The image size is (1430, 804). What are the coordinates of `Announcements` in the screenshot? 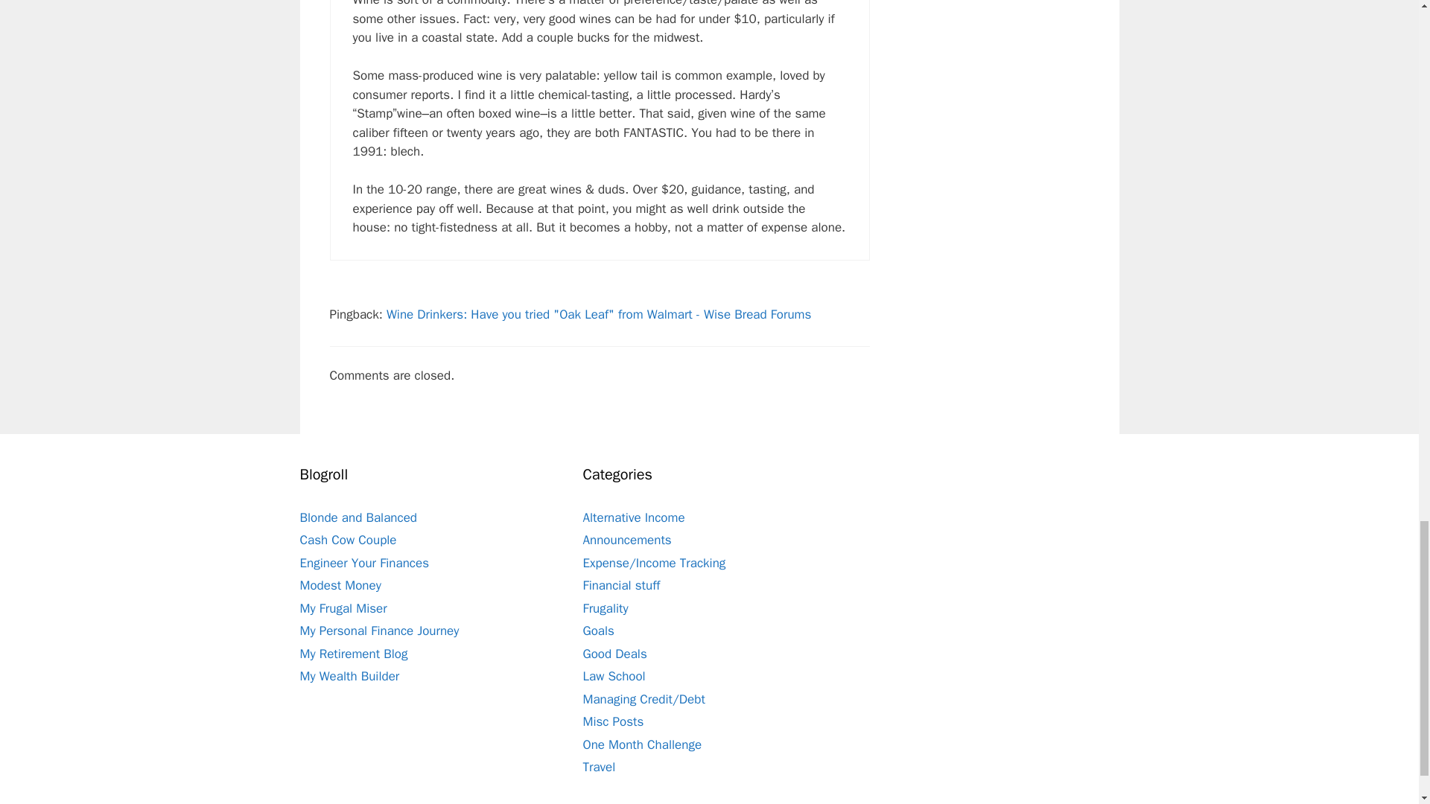 It's located at (626, 539).